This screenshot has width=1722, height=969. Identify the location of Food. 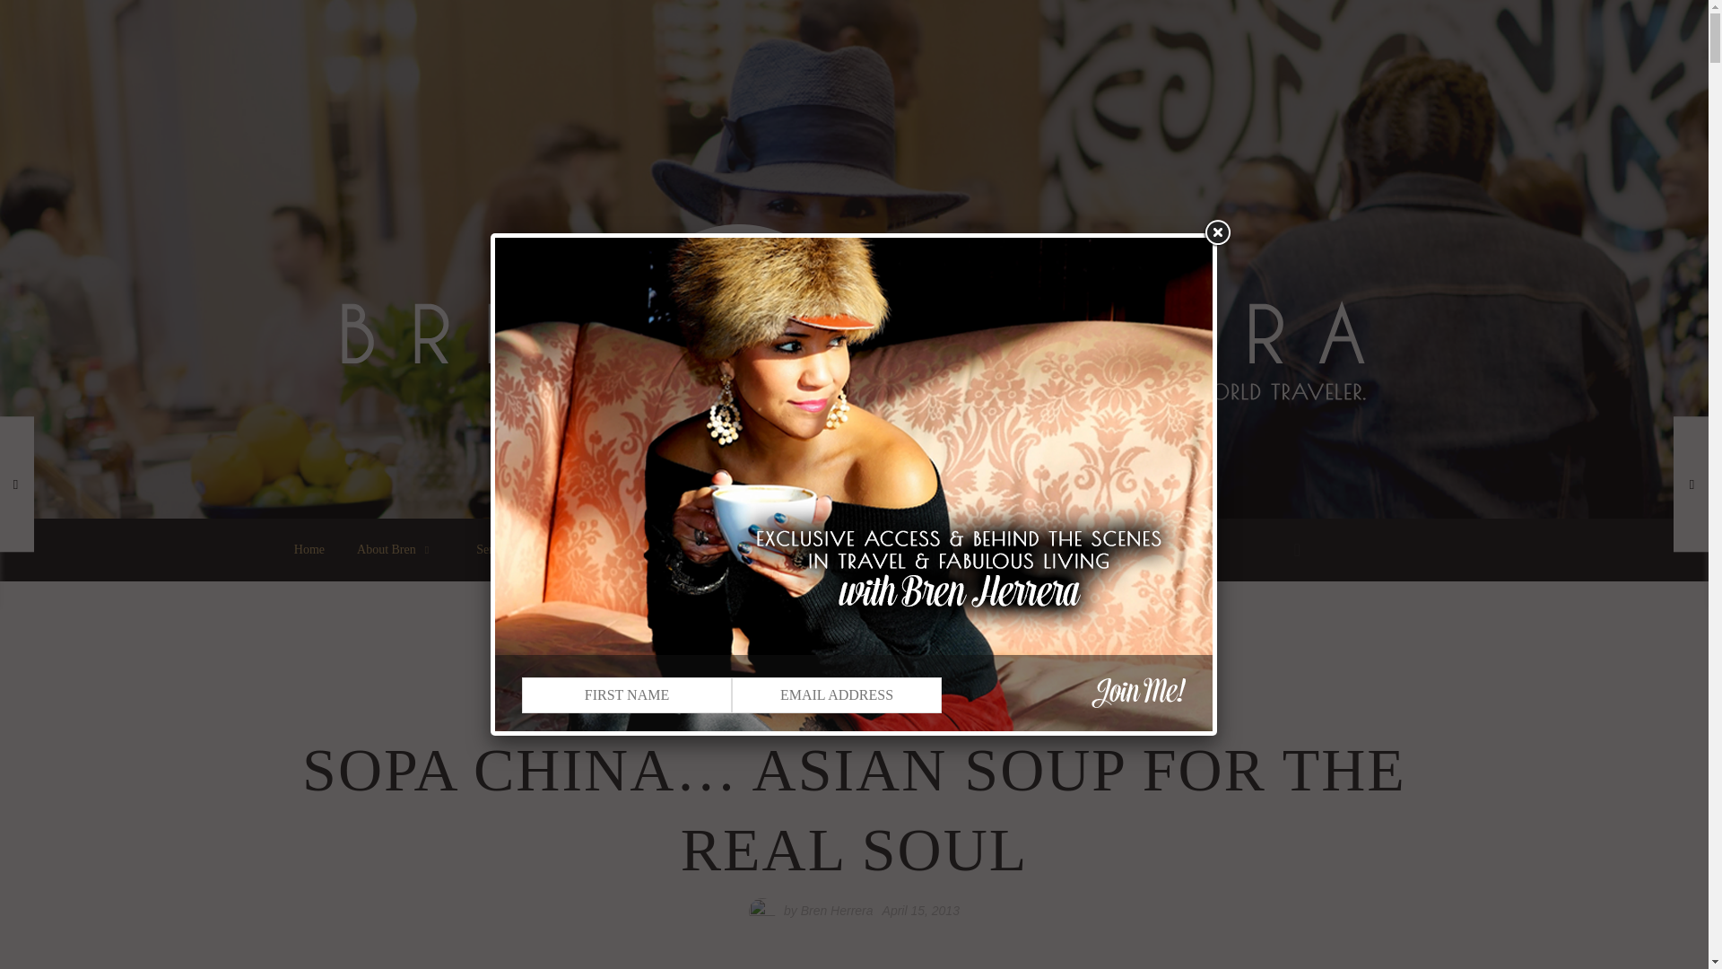
(669, 549).